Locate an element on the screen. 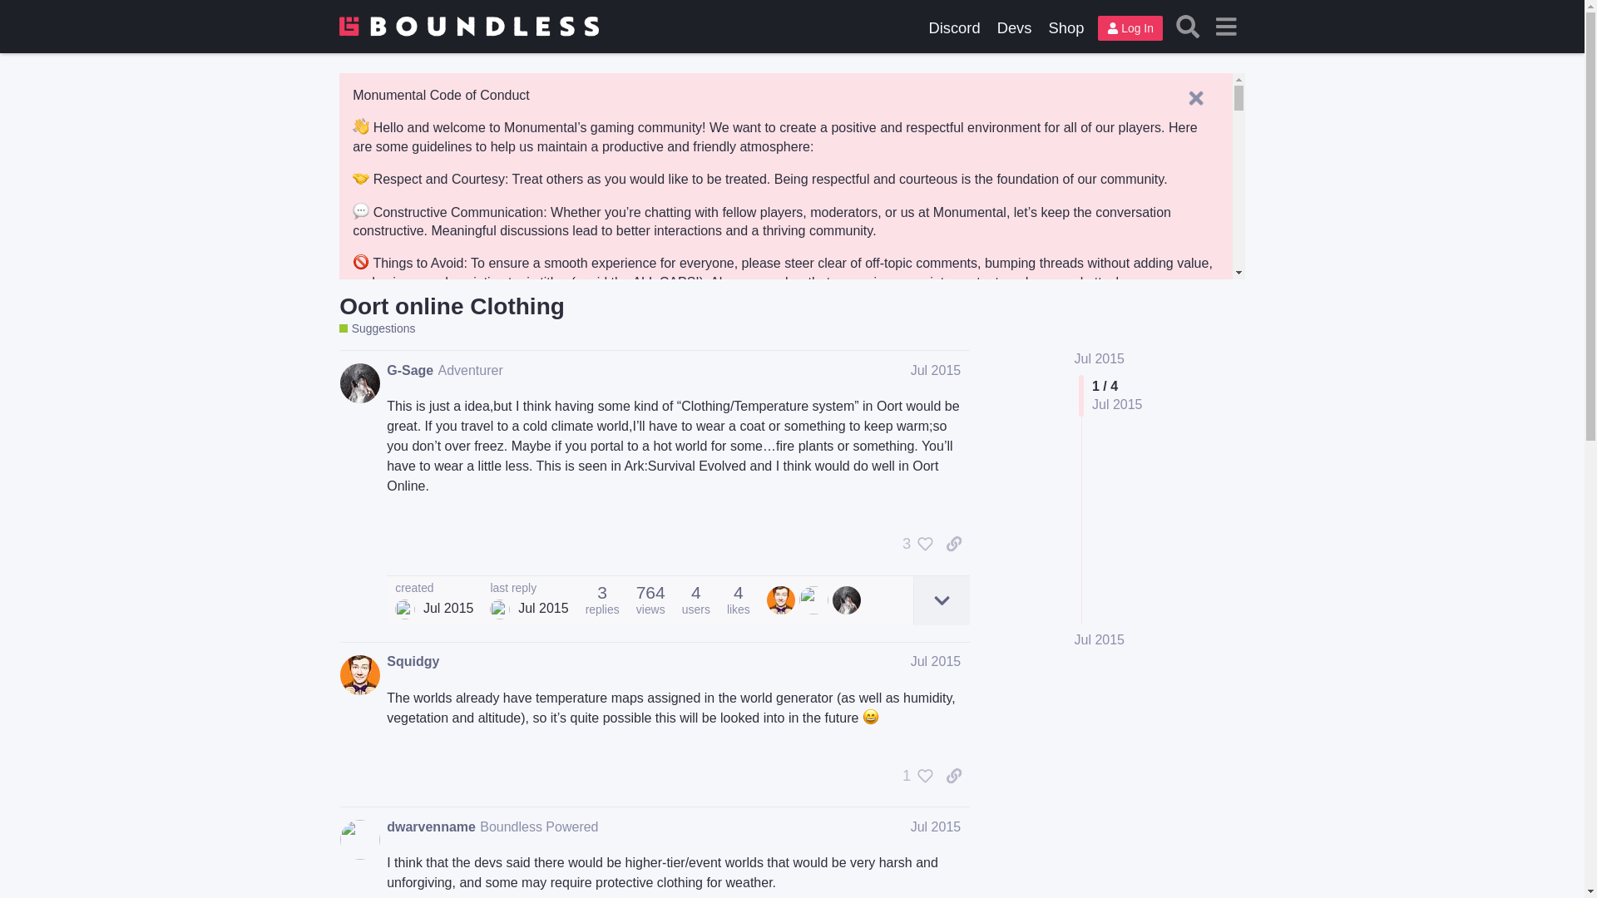  :handshake: is located at coordinates (361, 178).